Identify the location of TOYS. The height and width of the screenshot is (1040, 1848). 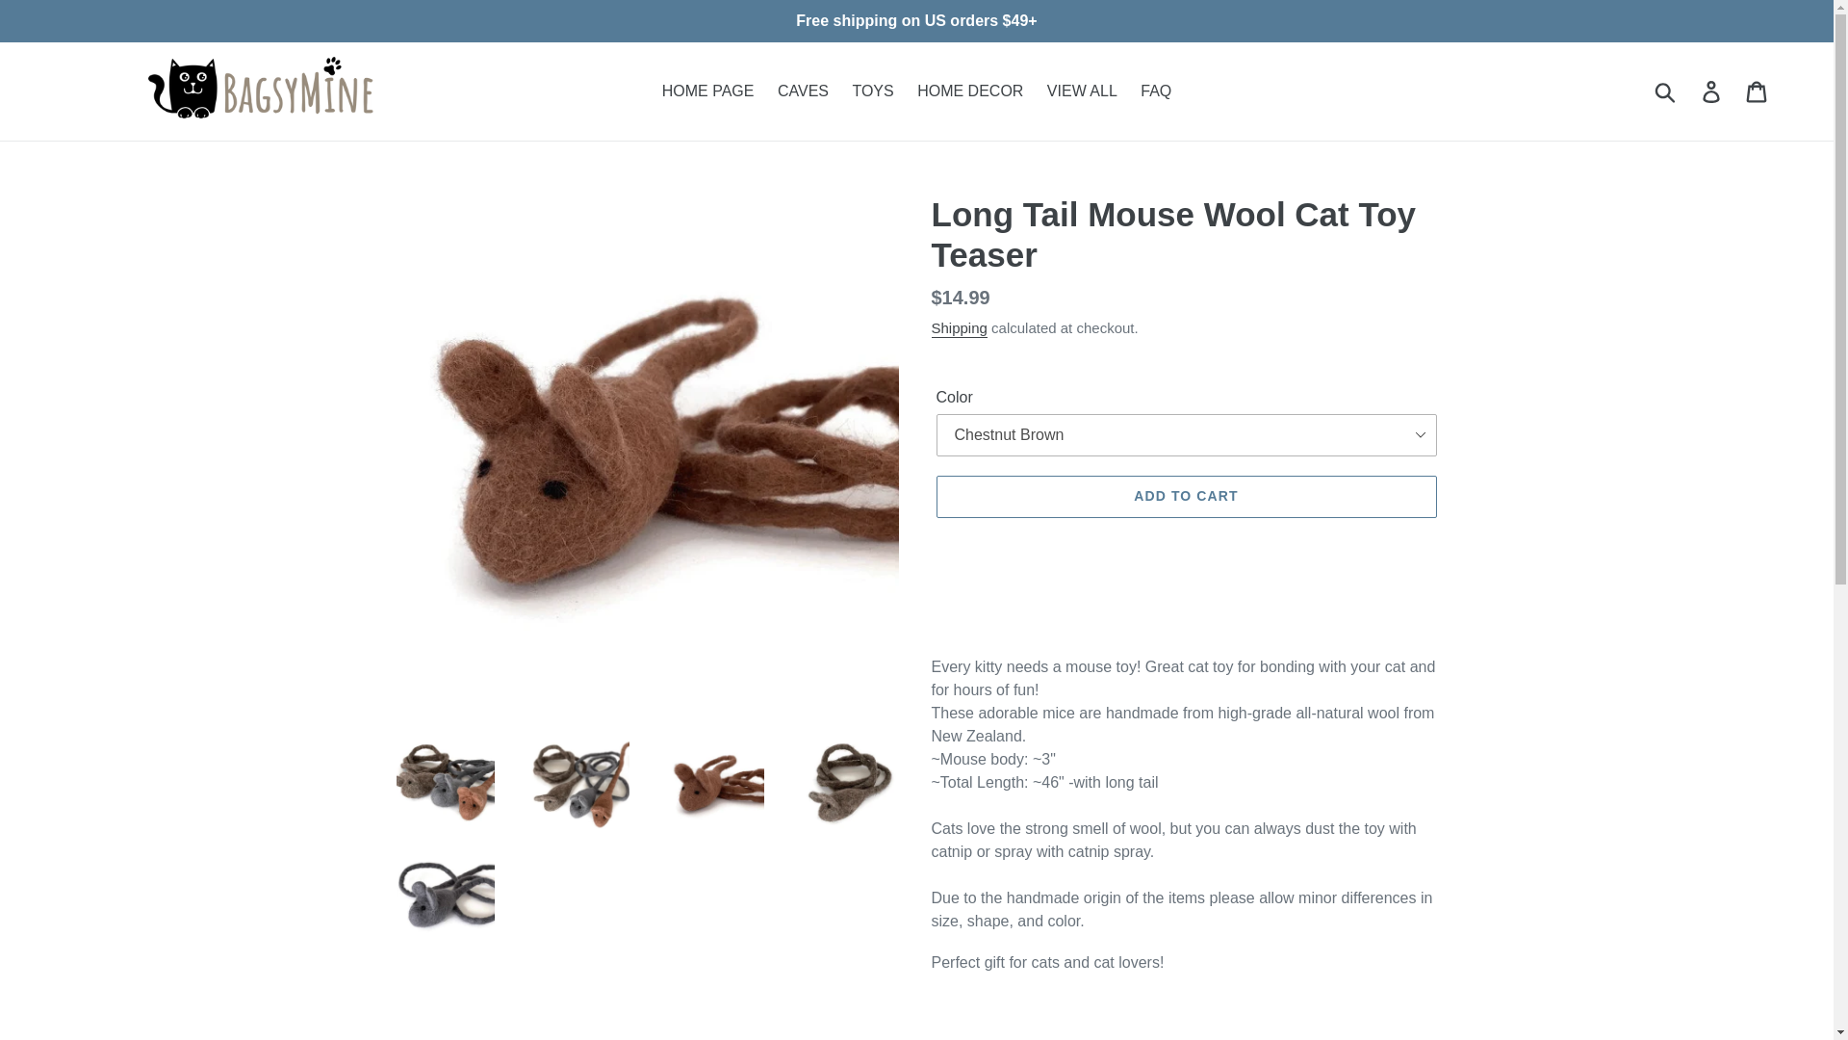
(872, 91).